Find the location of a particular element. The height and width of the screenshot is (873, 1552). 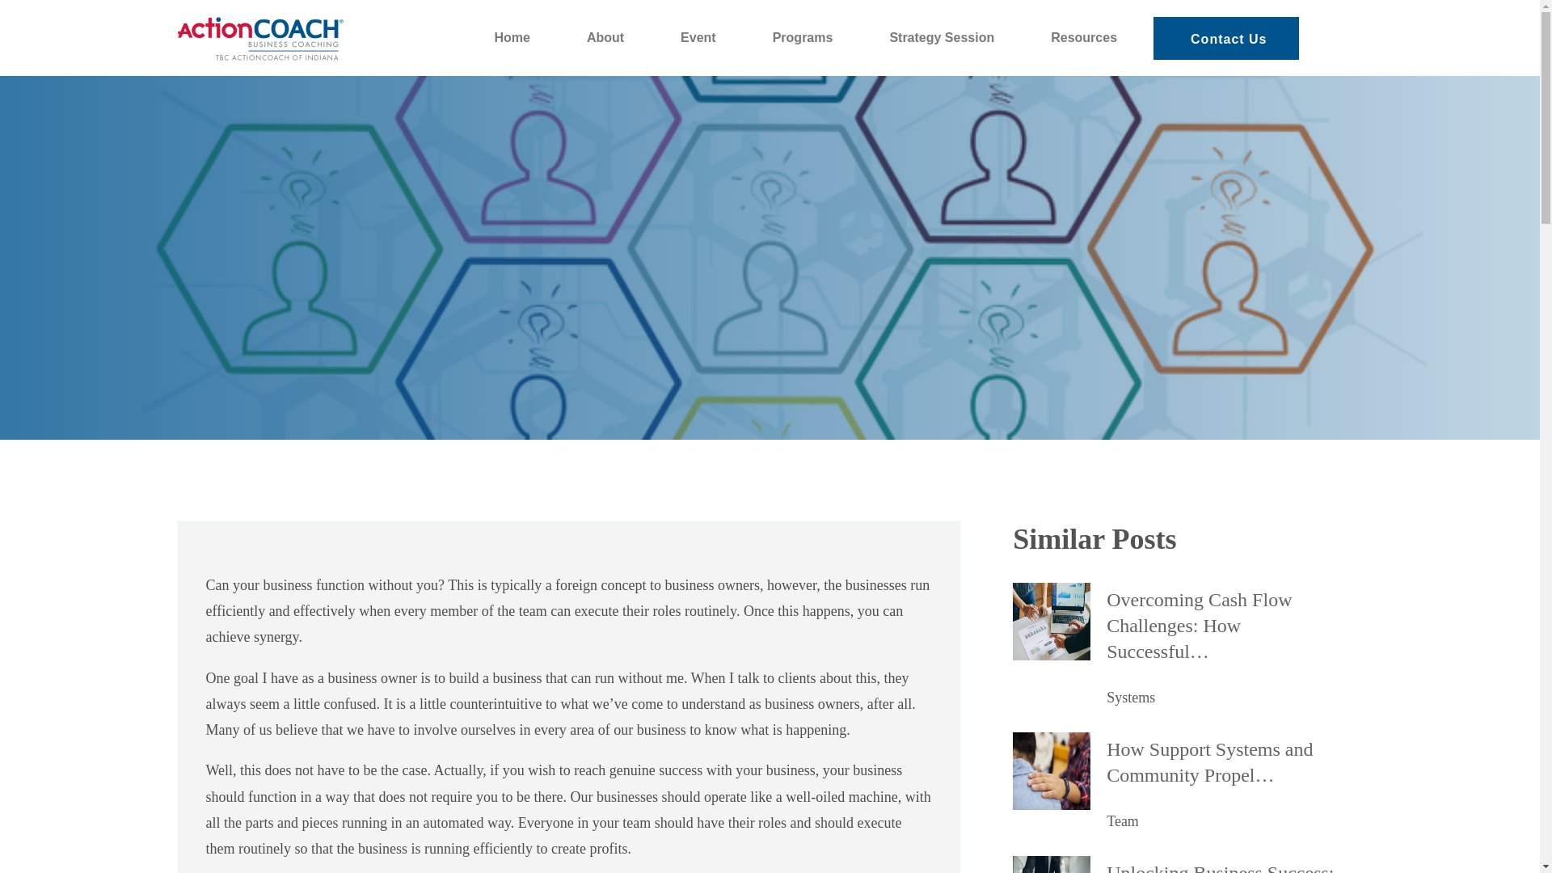

Resources is located at coordinates (1083, 37).